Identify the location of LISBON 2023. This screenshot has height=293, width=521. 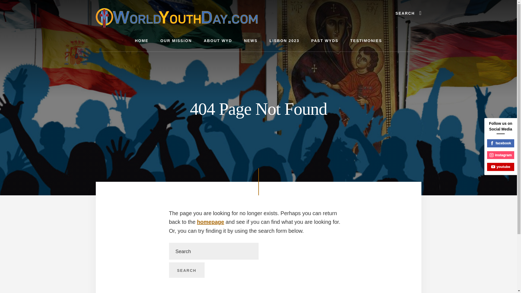
(284, 41).